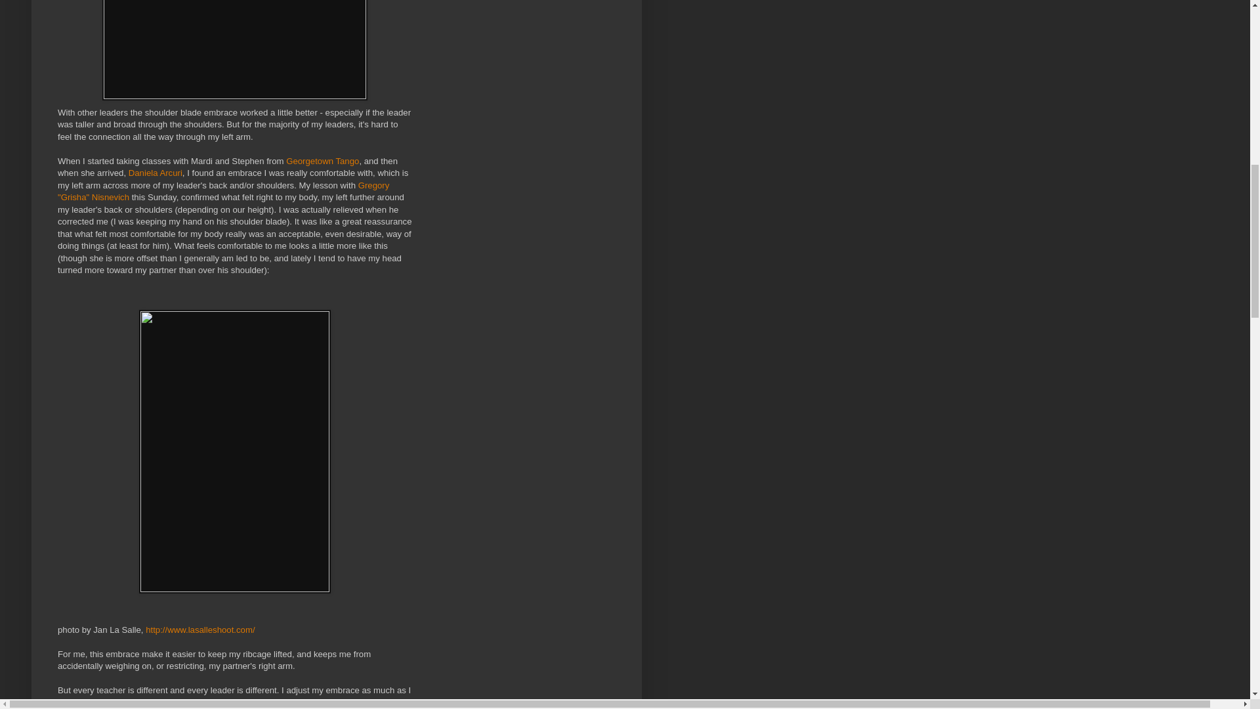  I want to click on Gregory "Grisha" Nisnevich, so click(223, 191).